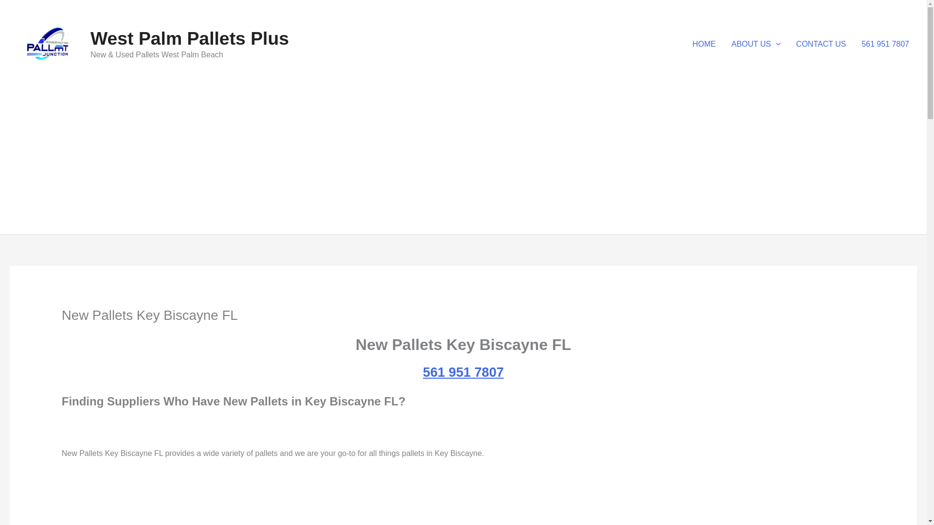 Image resolution: width=934 pixels, height=525 pixels. What do you see at coordinates (885, 44) in the screenshot?
I see `561 951 7807` at bounding box center [885, 44].